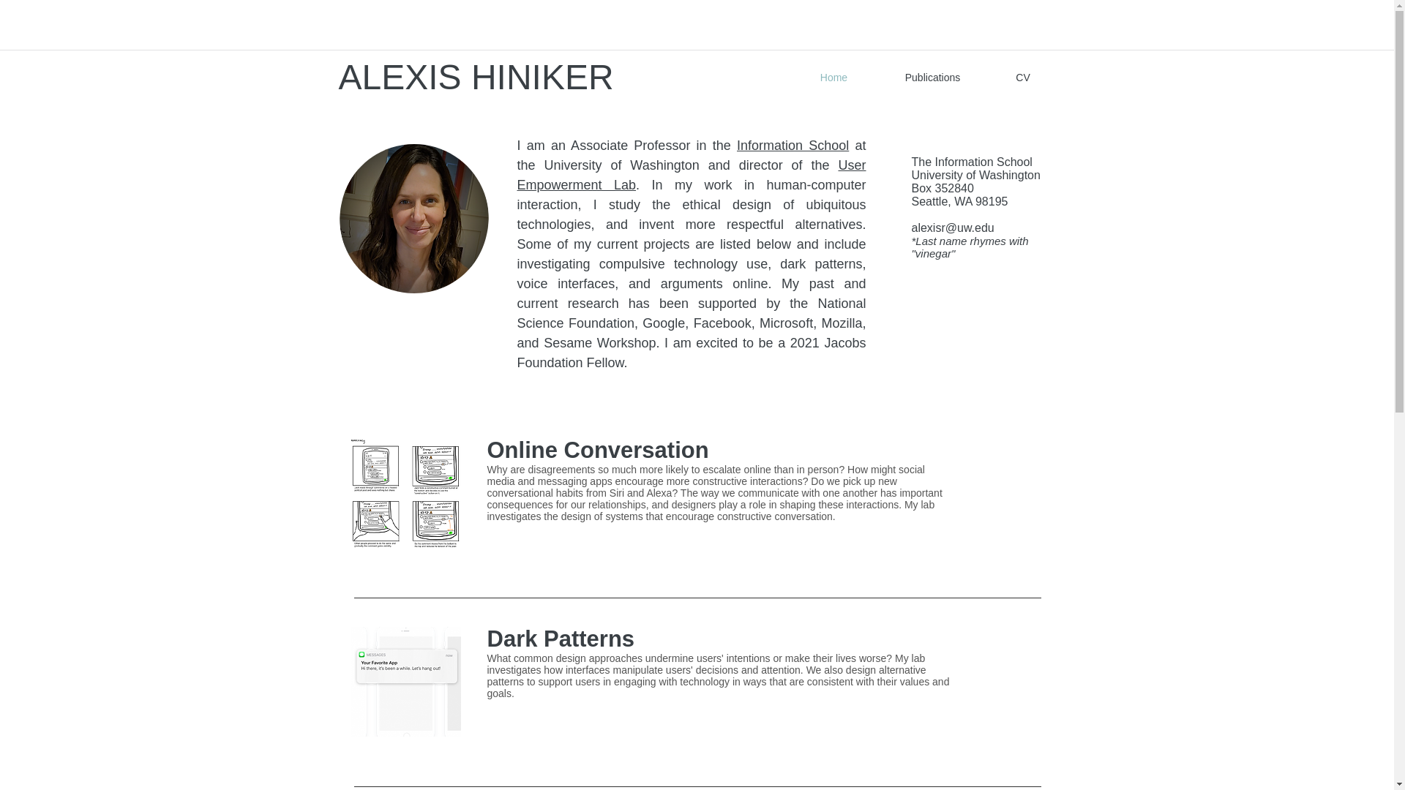 This screenshot has height=790, width=1405. Describe the element at coordinates (691, 176) in the screenshot. I see `User Empowerment Lab` at that location.